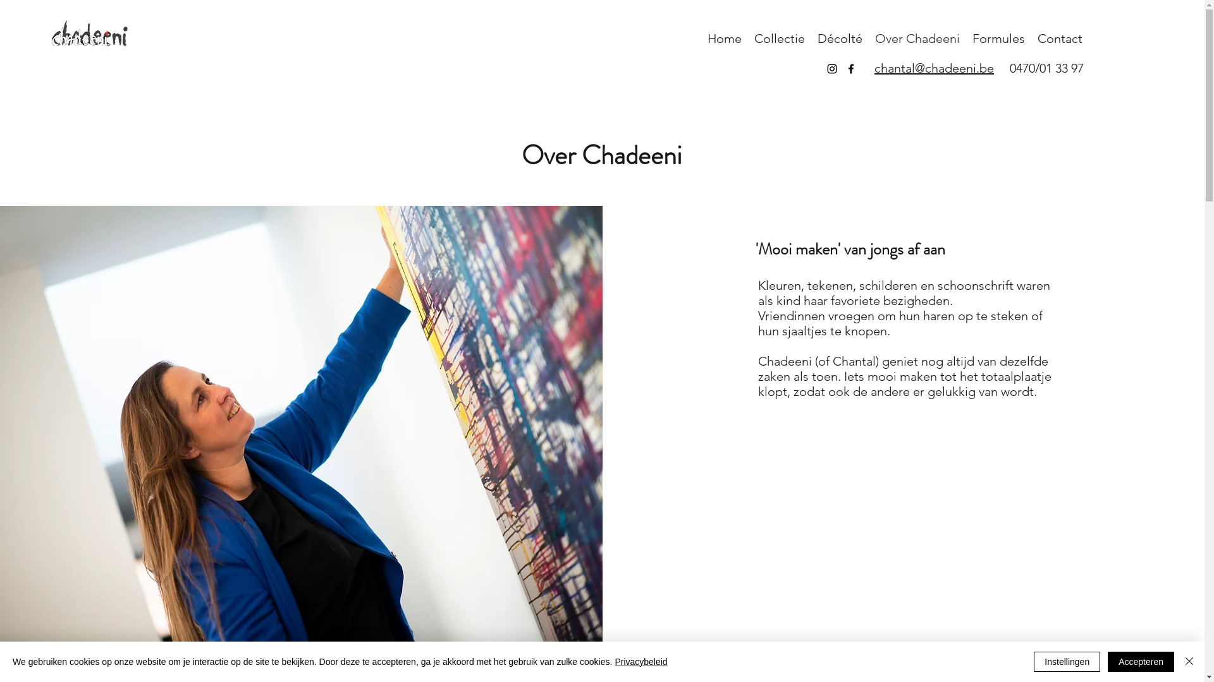 This screenshot has height=682, width=1214. Describe the element at coordinates (1043, 68) in the screenshot. I see `   0470/01 33 97 ` at that location.